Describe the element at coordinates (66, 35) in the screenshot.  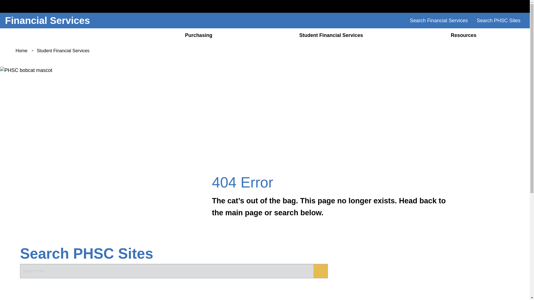
I see `Home` at that location.